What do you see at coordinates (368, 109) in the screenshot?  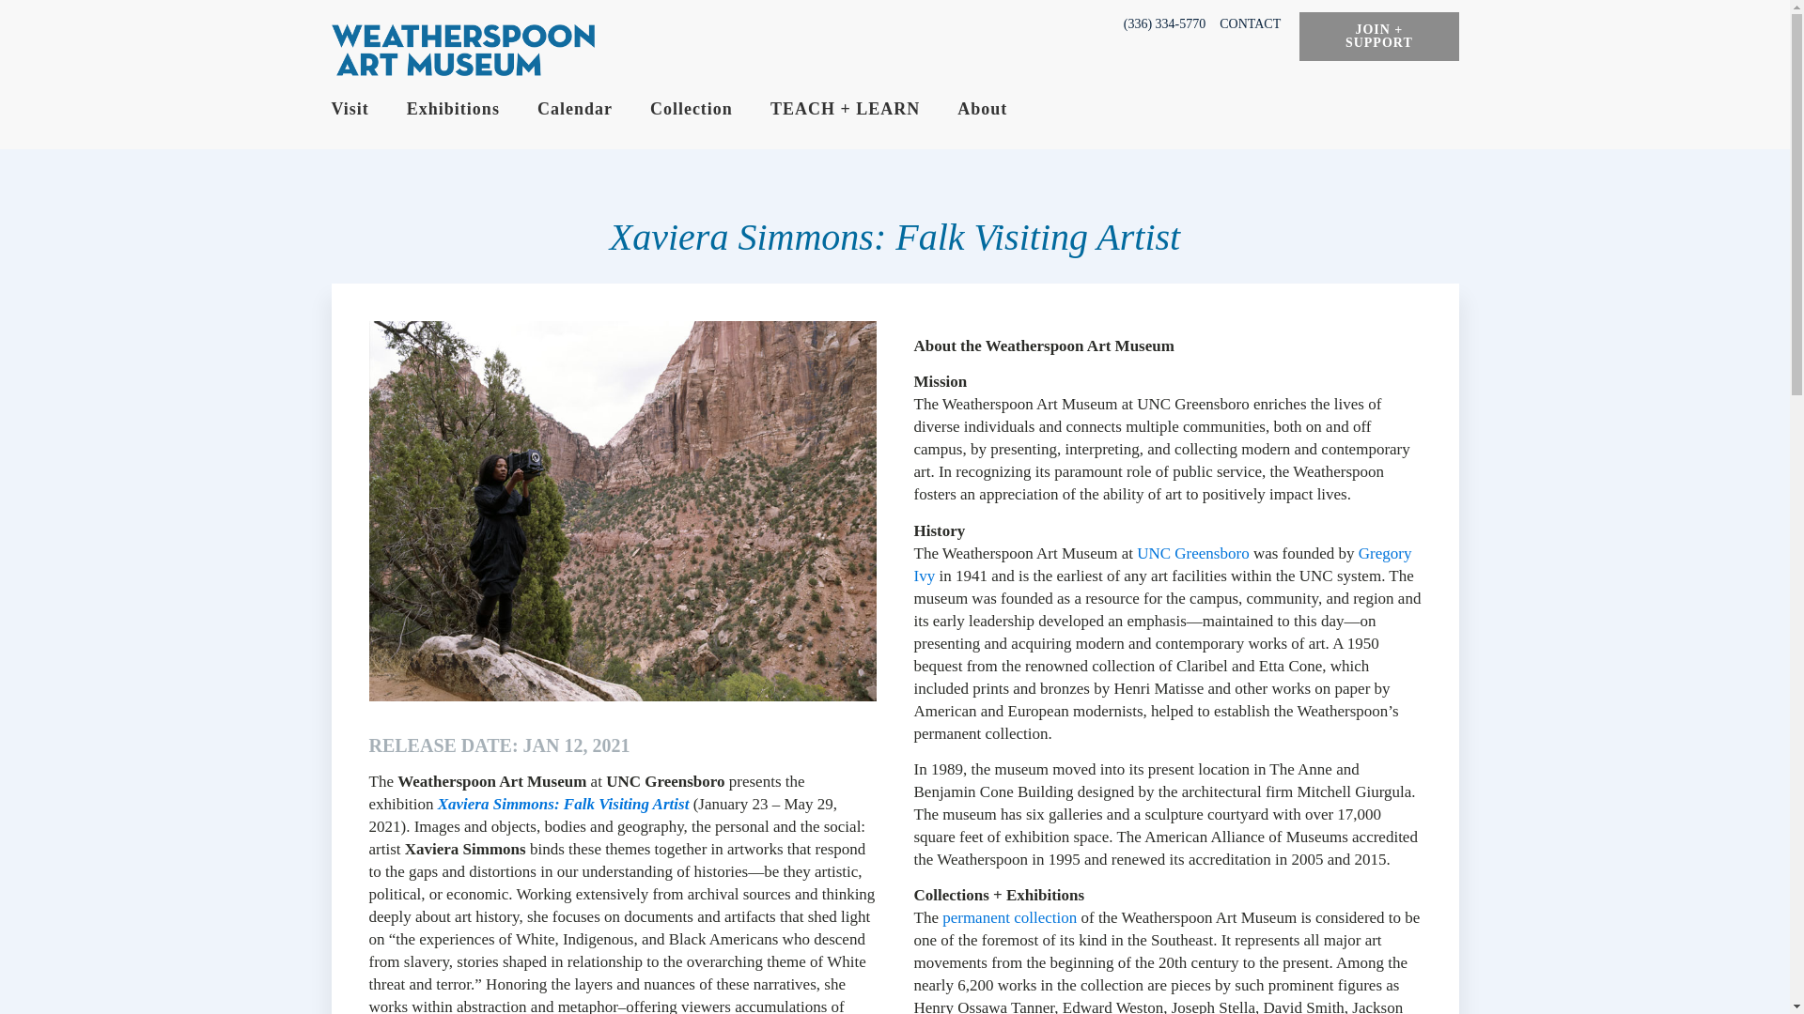 I see `Visit` at bounding box center [368, 109].